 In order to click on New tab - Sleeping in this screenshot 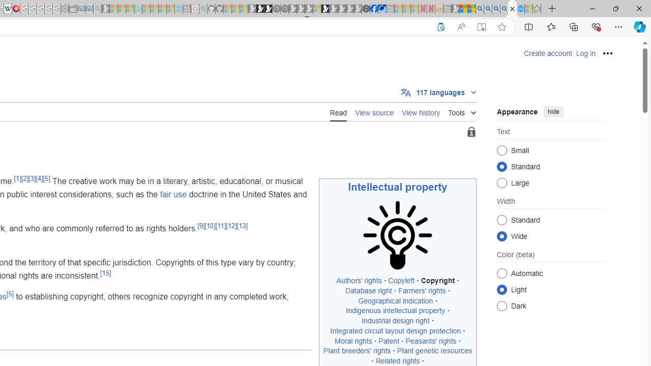, I will do `click(447, 9)`.